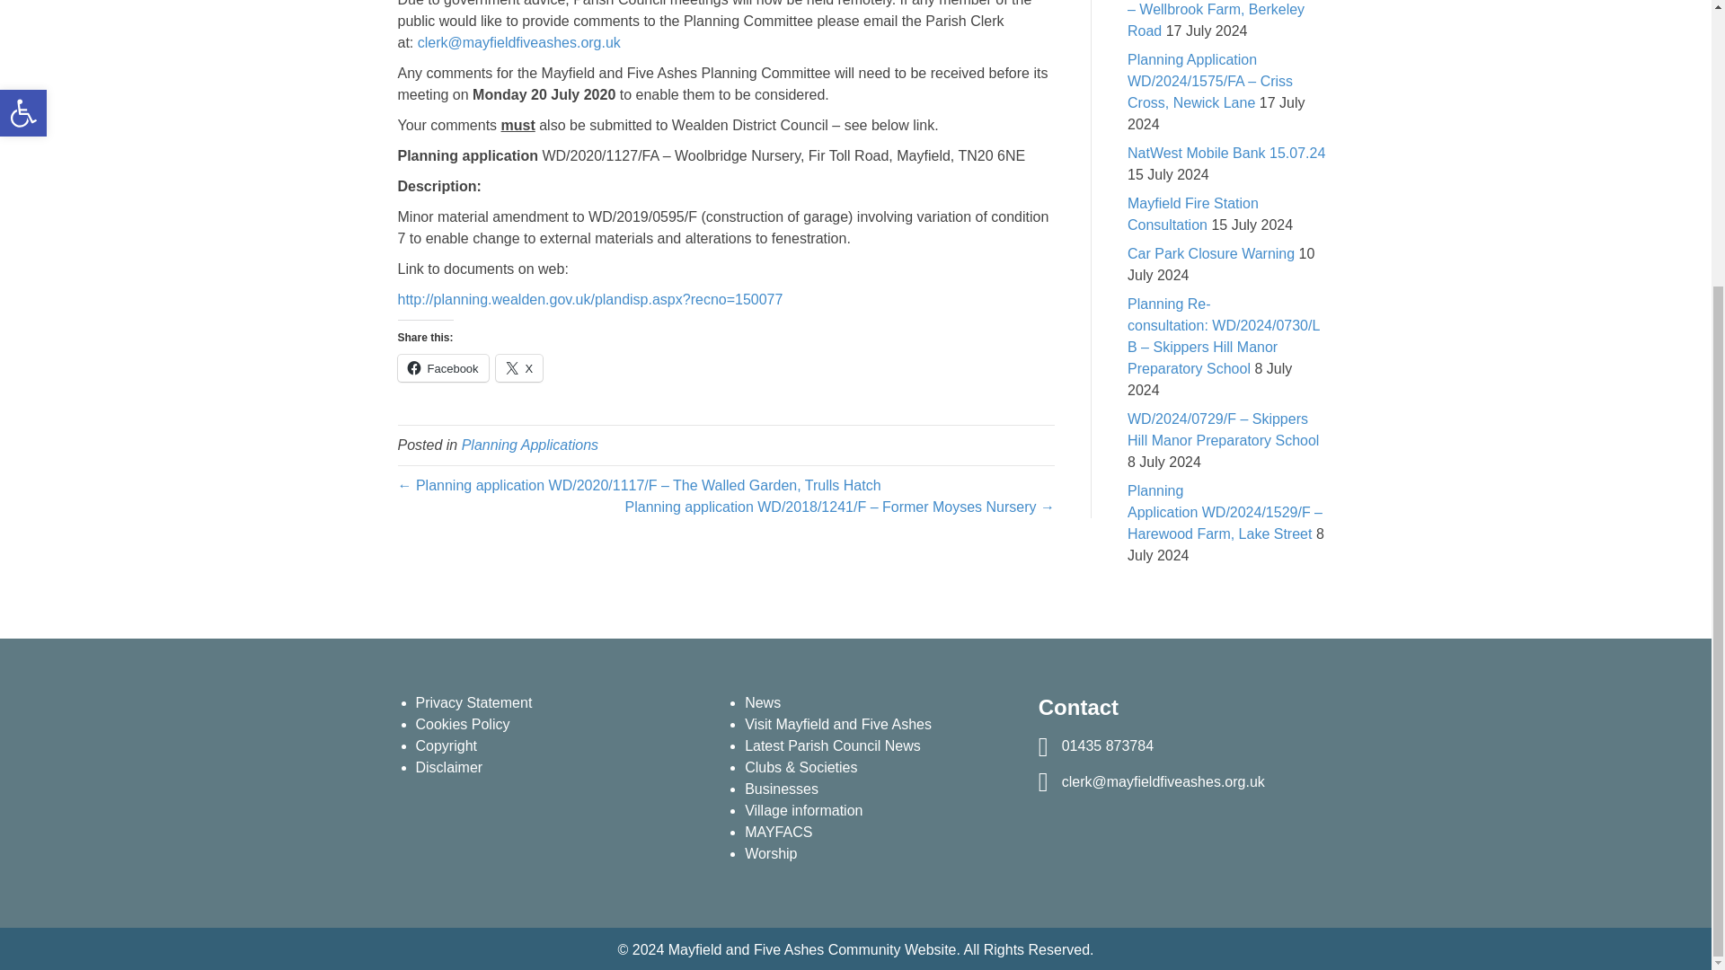 This screenshot has height=970, width=1725. I want to click on Click to share on Facebook, so click(442, 368).